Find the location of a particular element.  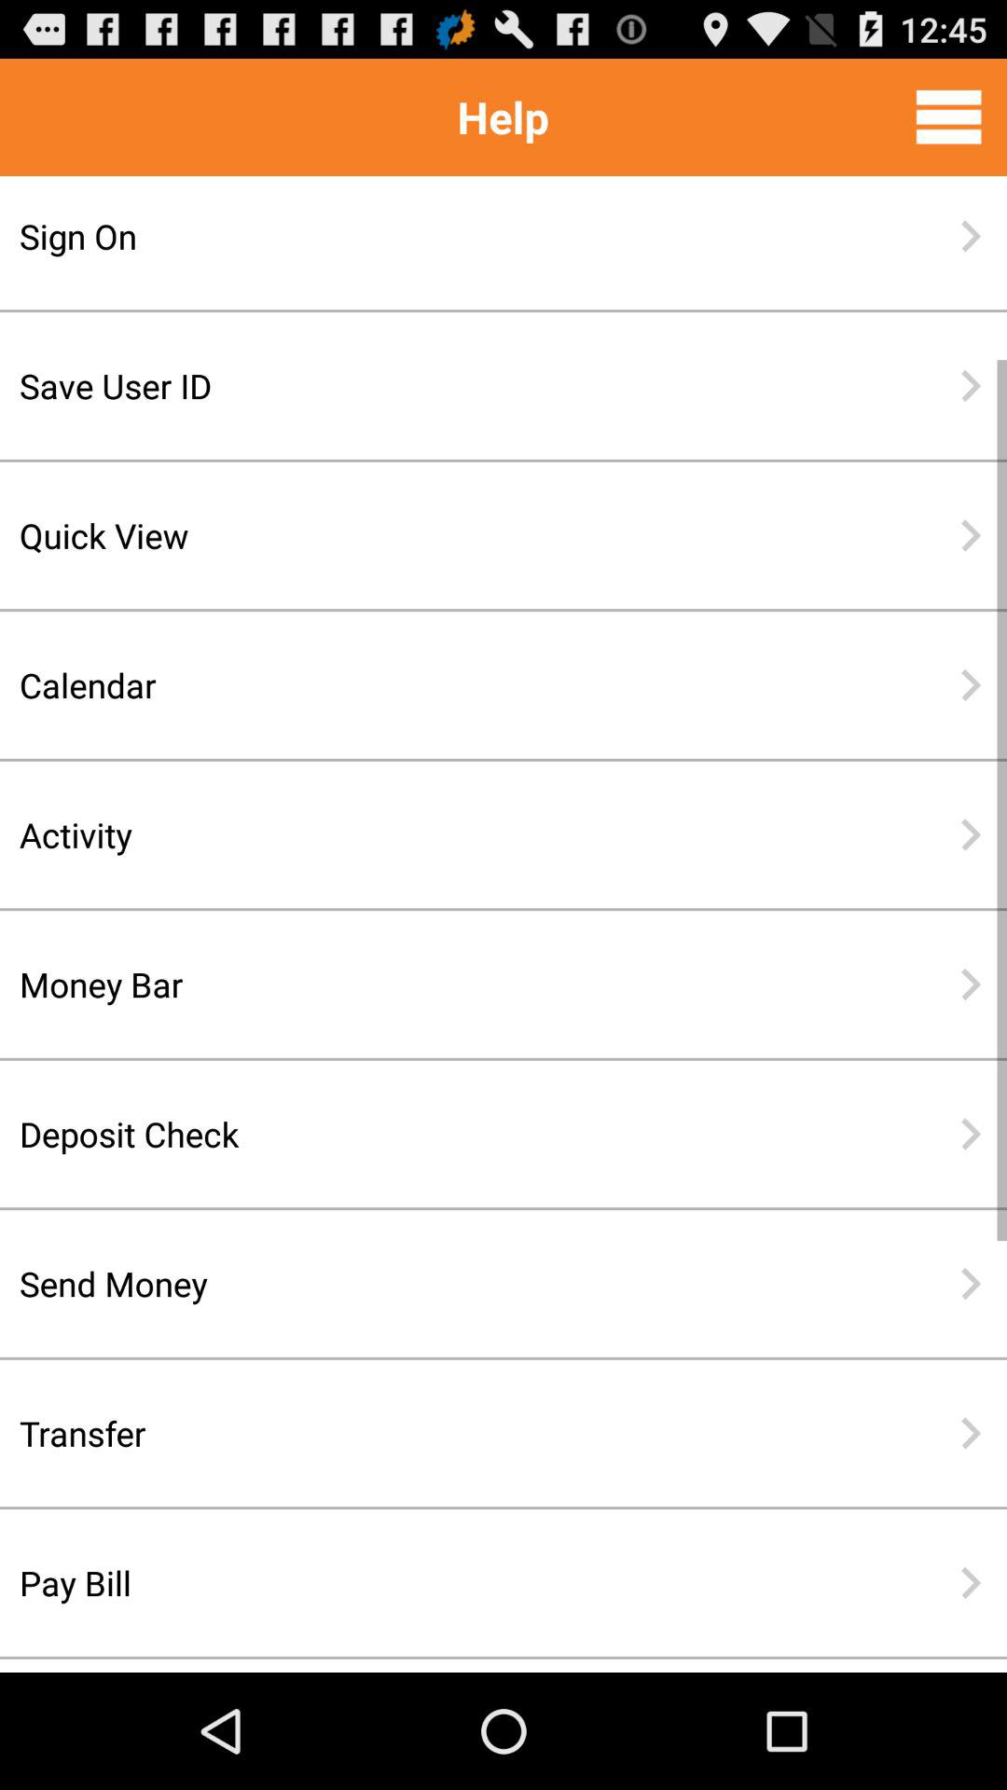

turn off icon to the right of send money icon is located at coordinates (970, 1283).